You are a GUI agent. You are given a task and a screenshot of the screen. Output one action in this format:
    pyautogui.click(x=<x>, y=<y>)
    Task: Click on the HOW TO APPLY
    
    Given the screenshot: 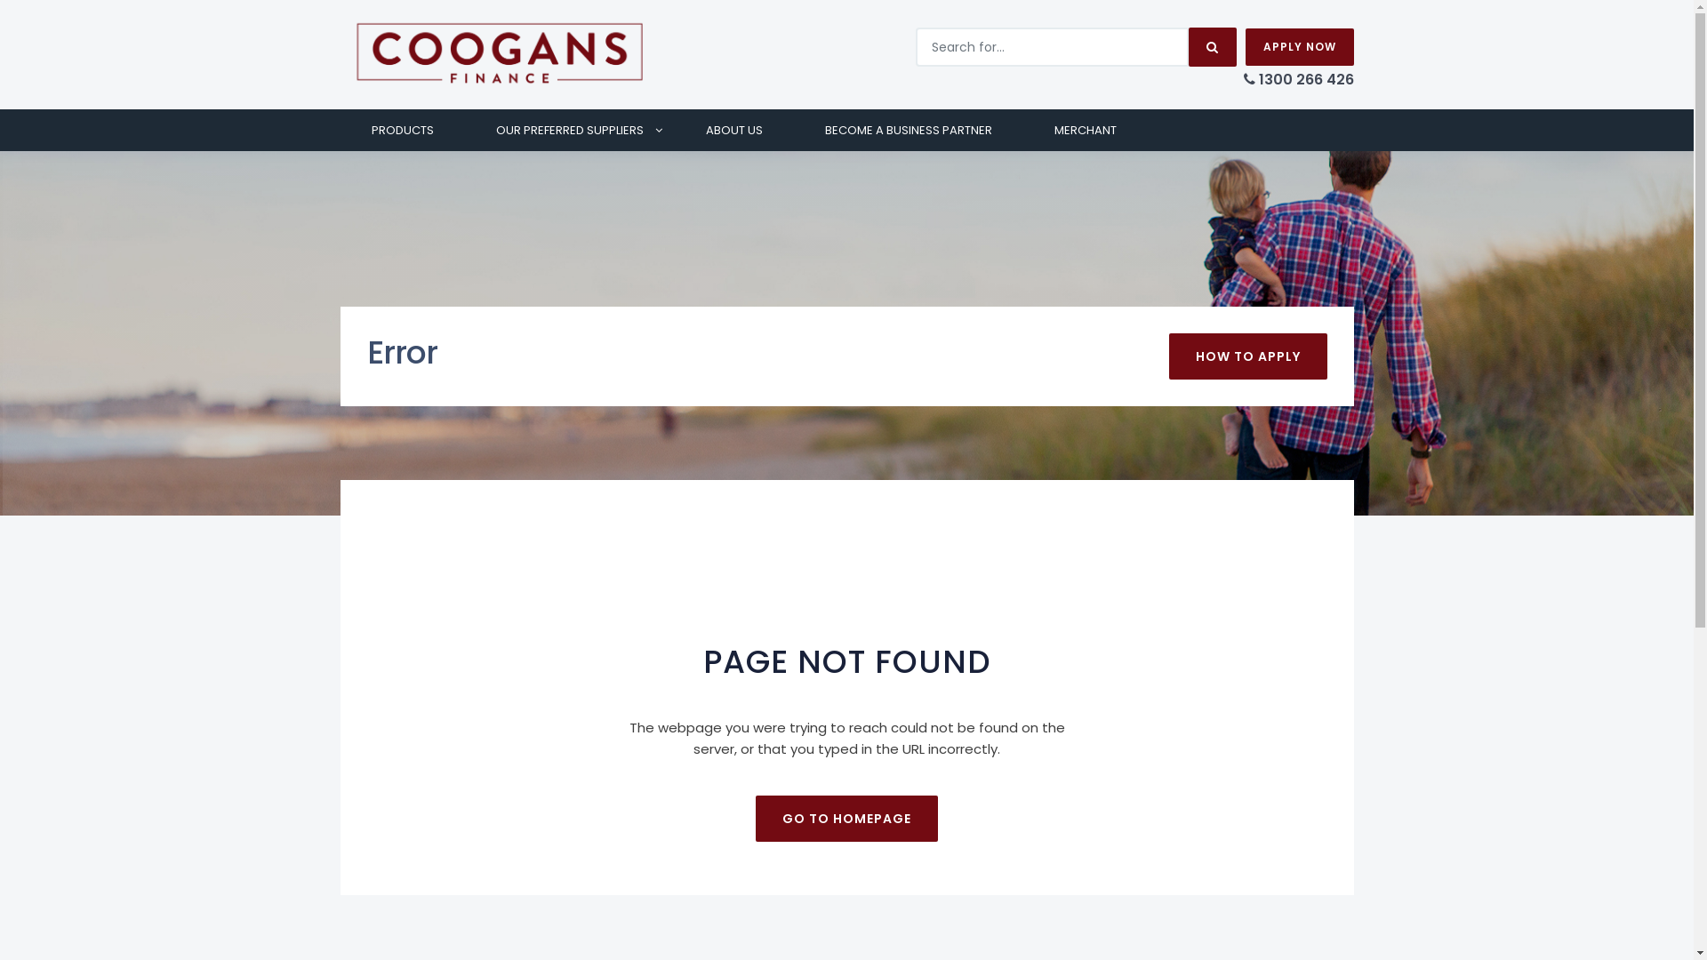 What is the action you would take?
    pyautogui.click(x=1247, y=356)
    